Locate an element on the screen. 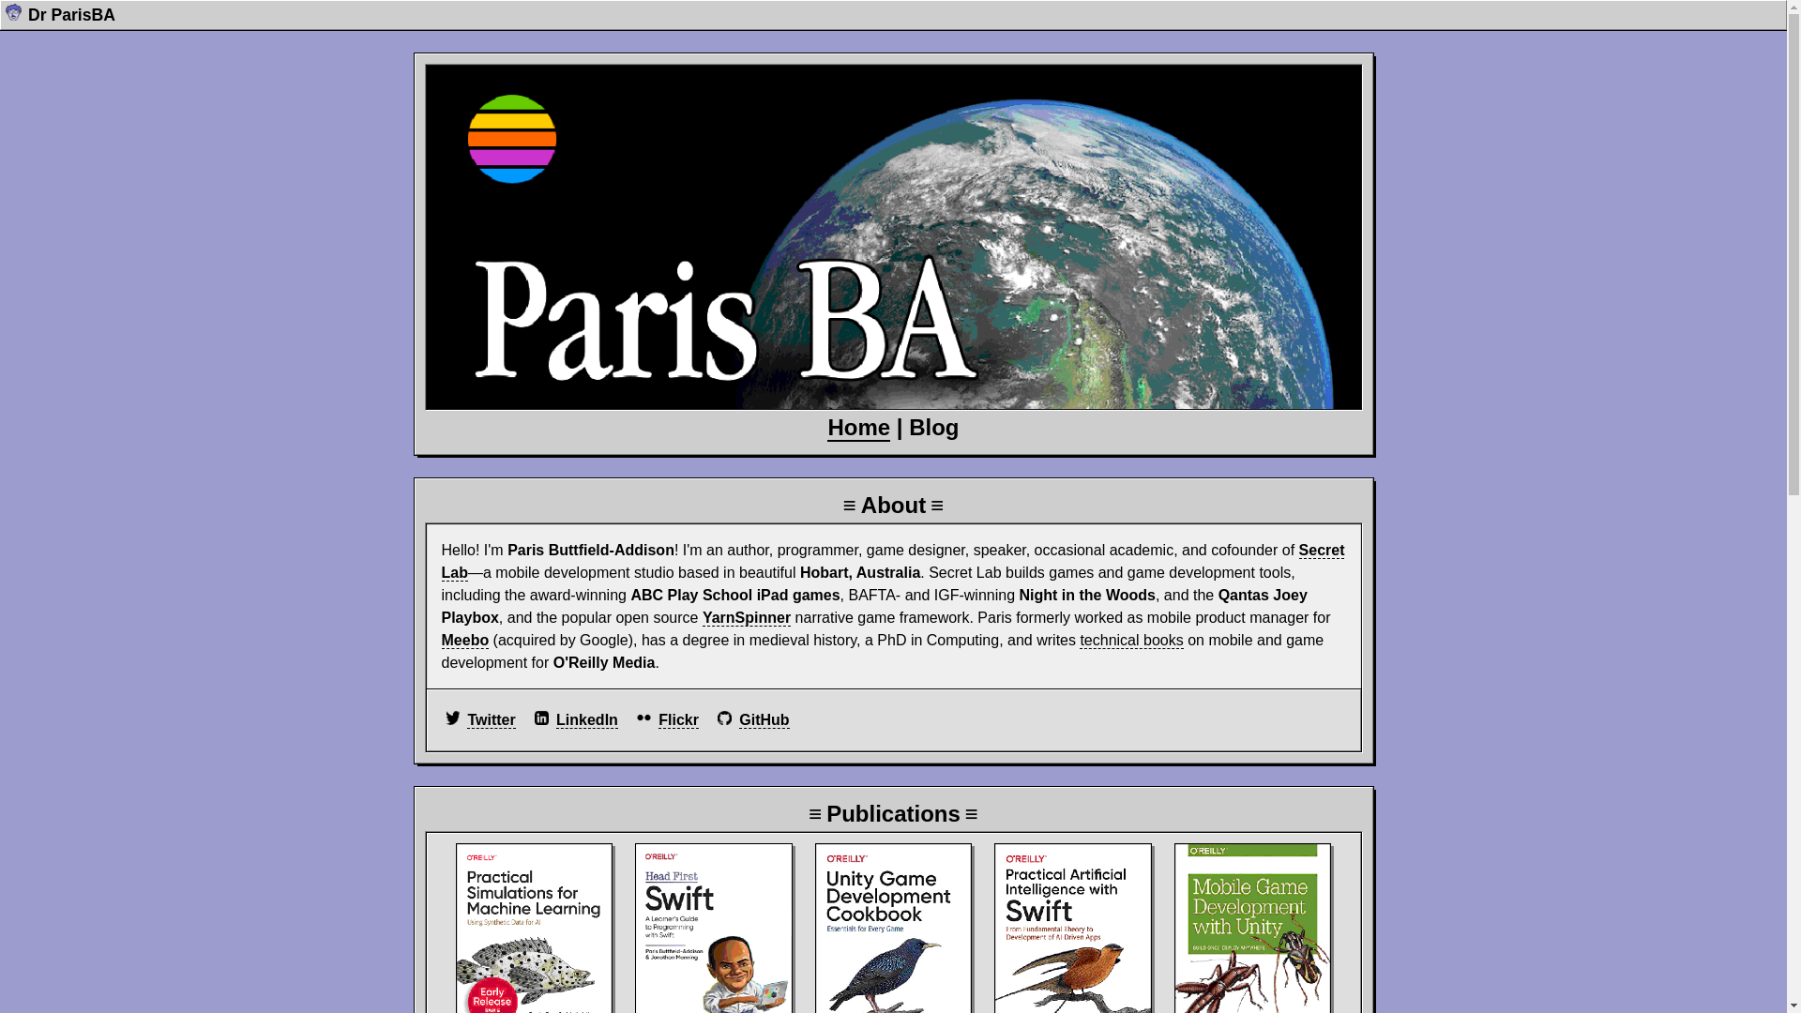 Image resolution: width=1801 pixels, height=1013 pixels. YarnSpinner is located at coordinates (747, 618).